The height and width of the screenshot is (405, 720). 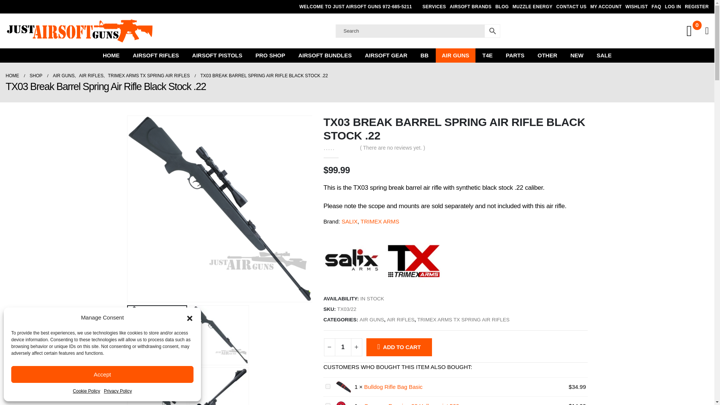 What do you see at coordinates (156, 55) in the screenshot?
I see `AIRSOFT RIFLES` at bounding box center [156, 55].